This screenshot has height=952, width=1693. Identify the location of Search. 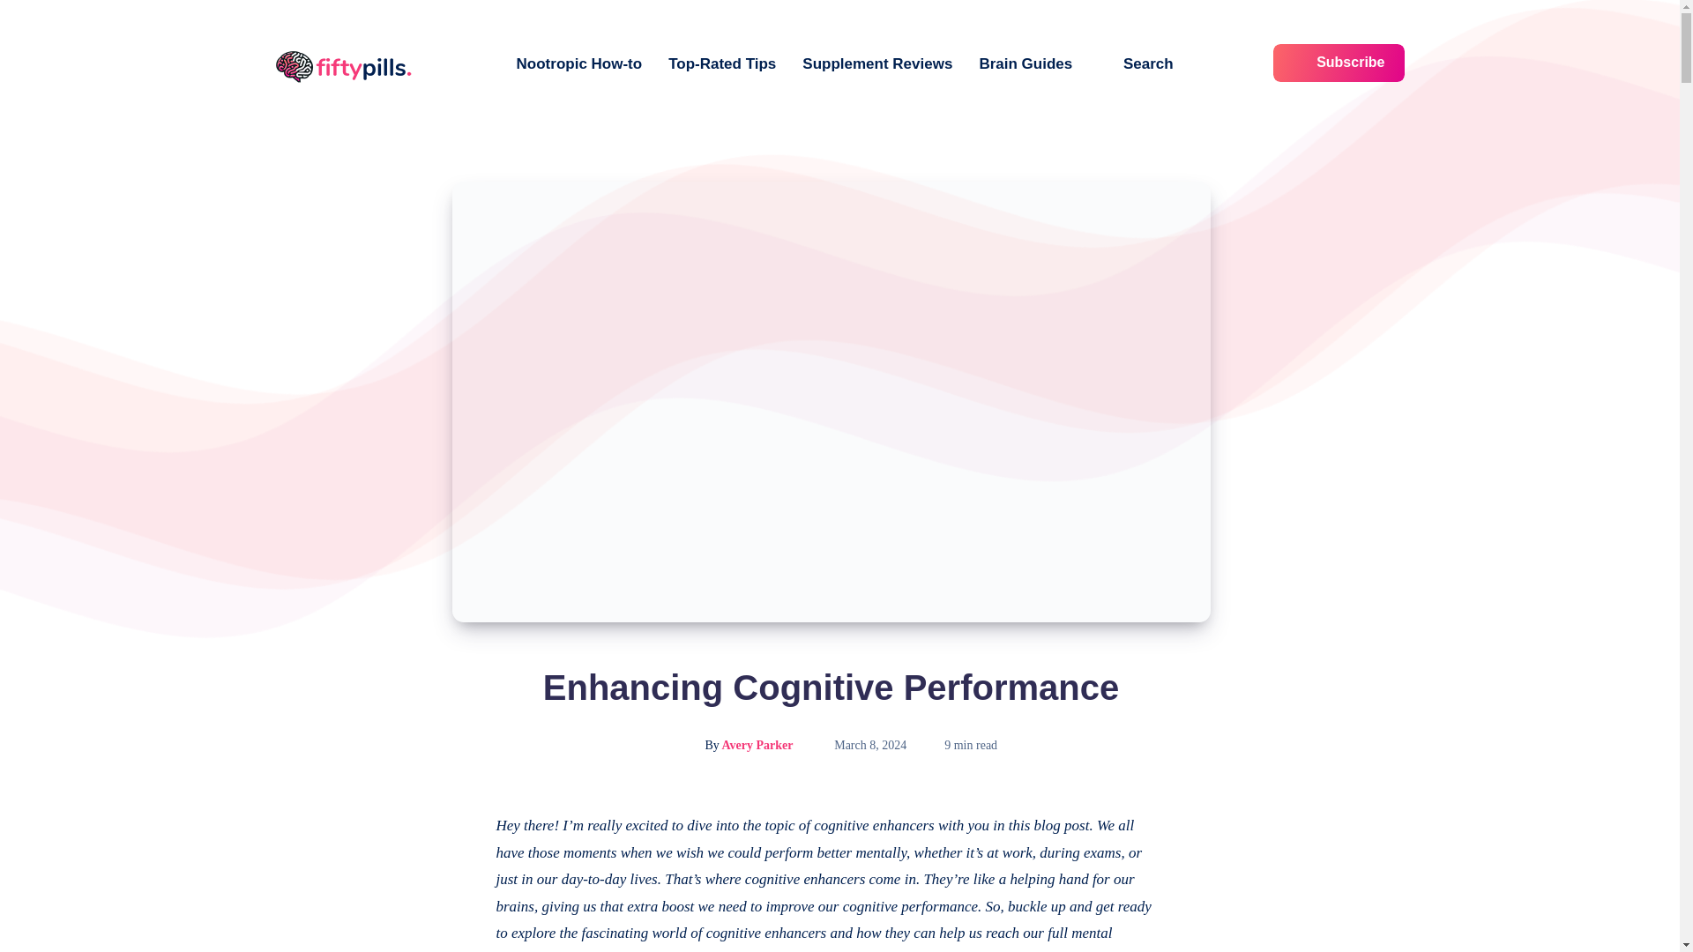
(1136, 63).